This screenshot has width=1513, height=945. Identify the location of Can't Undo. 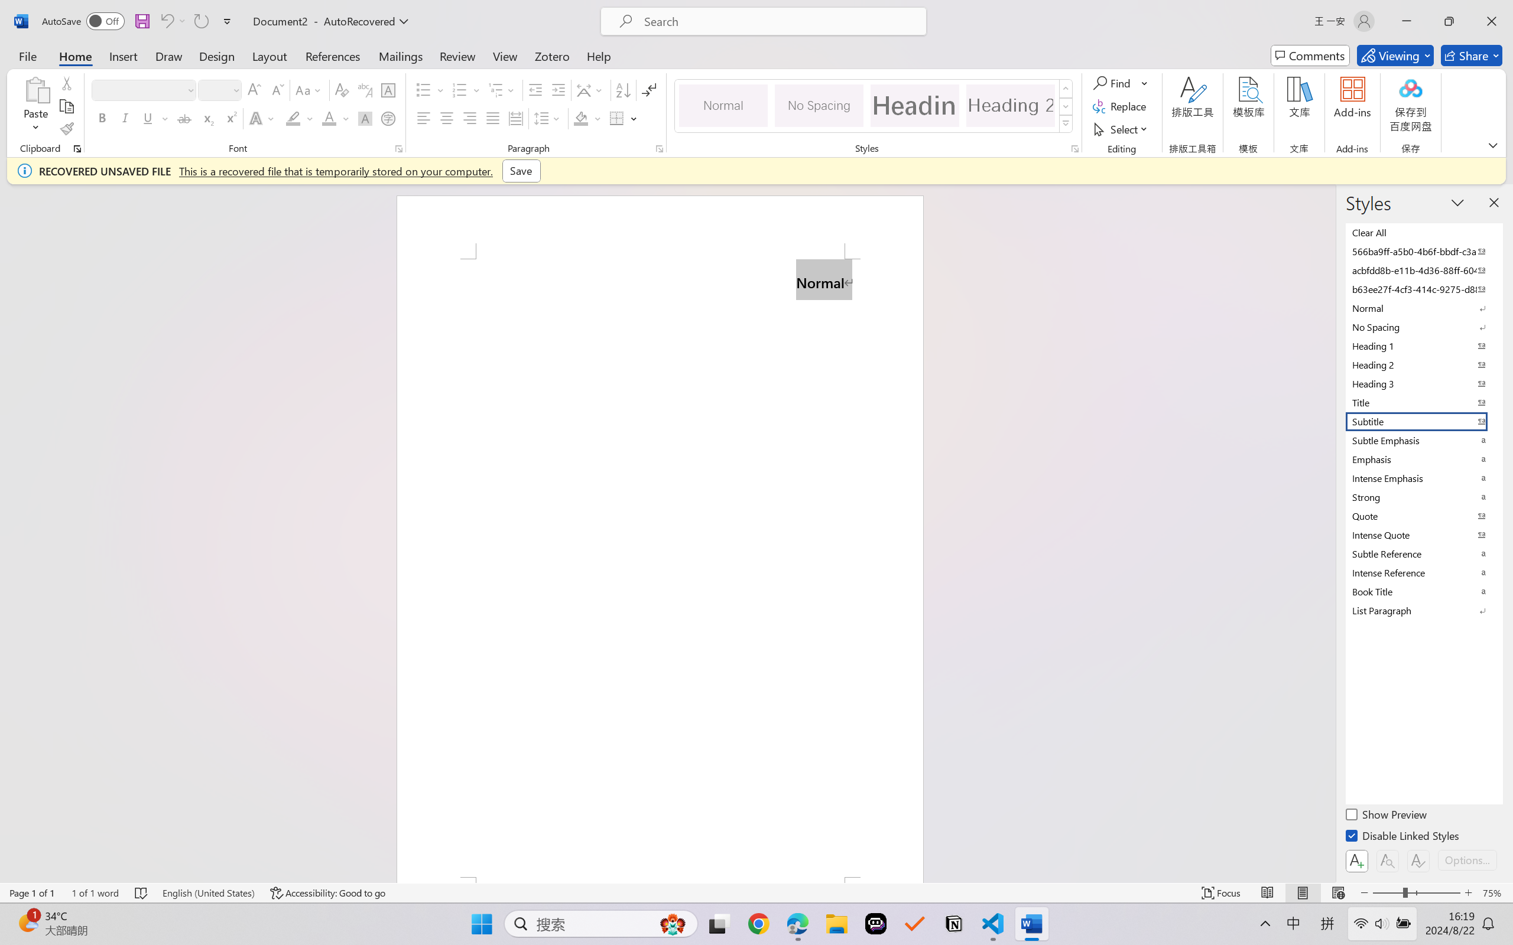
(166, 21).